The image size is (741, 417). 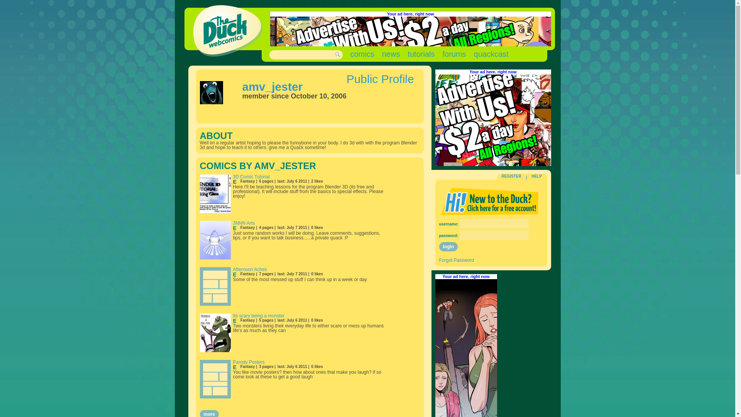 What do you see at coordinates (362, 54) in the screenshot?
I see `comics` at bounding box center [362, 54].